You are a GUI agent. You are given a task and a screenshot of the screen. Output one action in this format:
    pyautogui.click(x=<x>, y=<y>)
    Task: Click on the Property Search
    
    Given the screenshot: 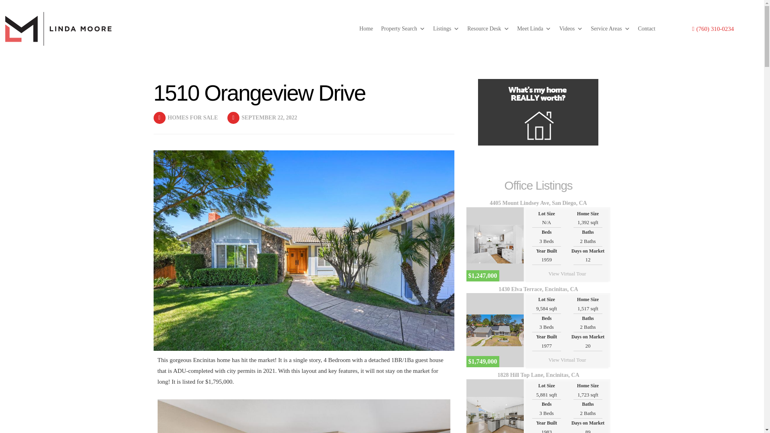 What is the action you would take?
    pyautogui.click(x=403, y=28)
    